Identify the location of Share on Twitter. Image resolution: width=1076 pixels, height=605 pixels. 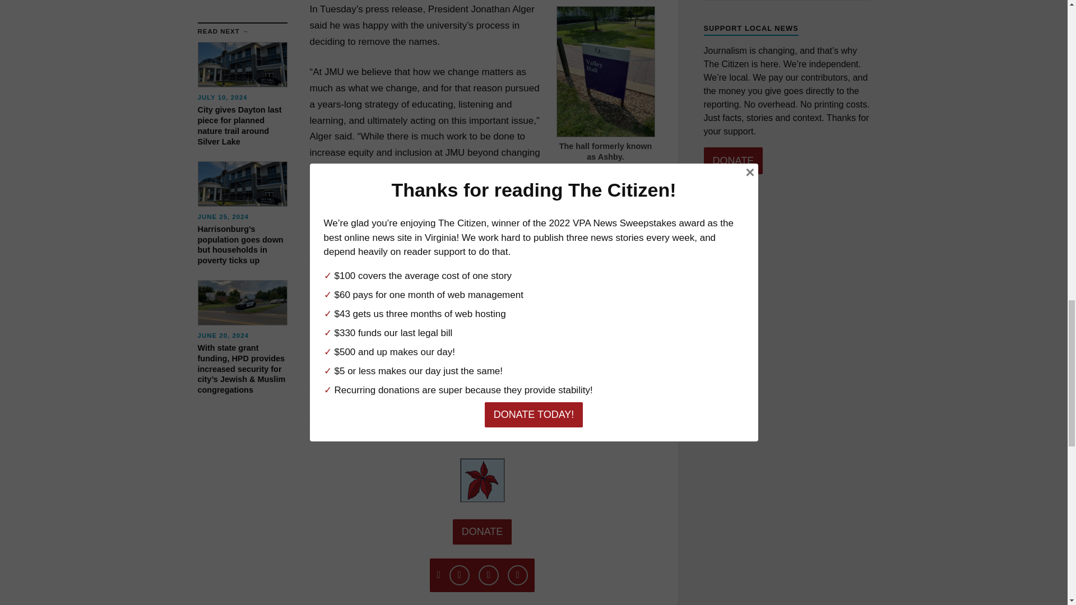
(460, 575).